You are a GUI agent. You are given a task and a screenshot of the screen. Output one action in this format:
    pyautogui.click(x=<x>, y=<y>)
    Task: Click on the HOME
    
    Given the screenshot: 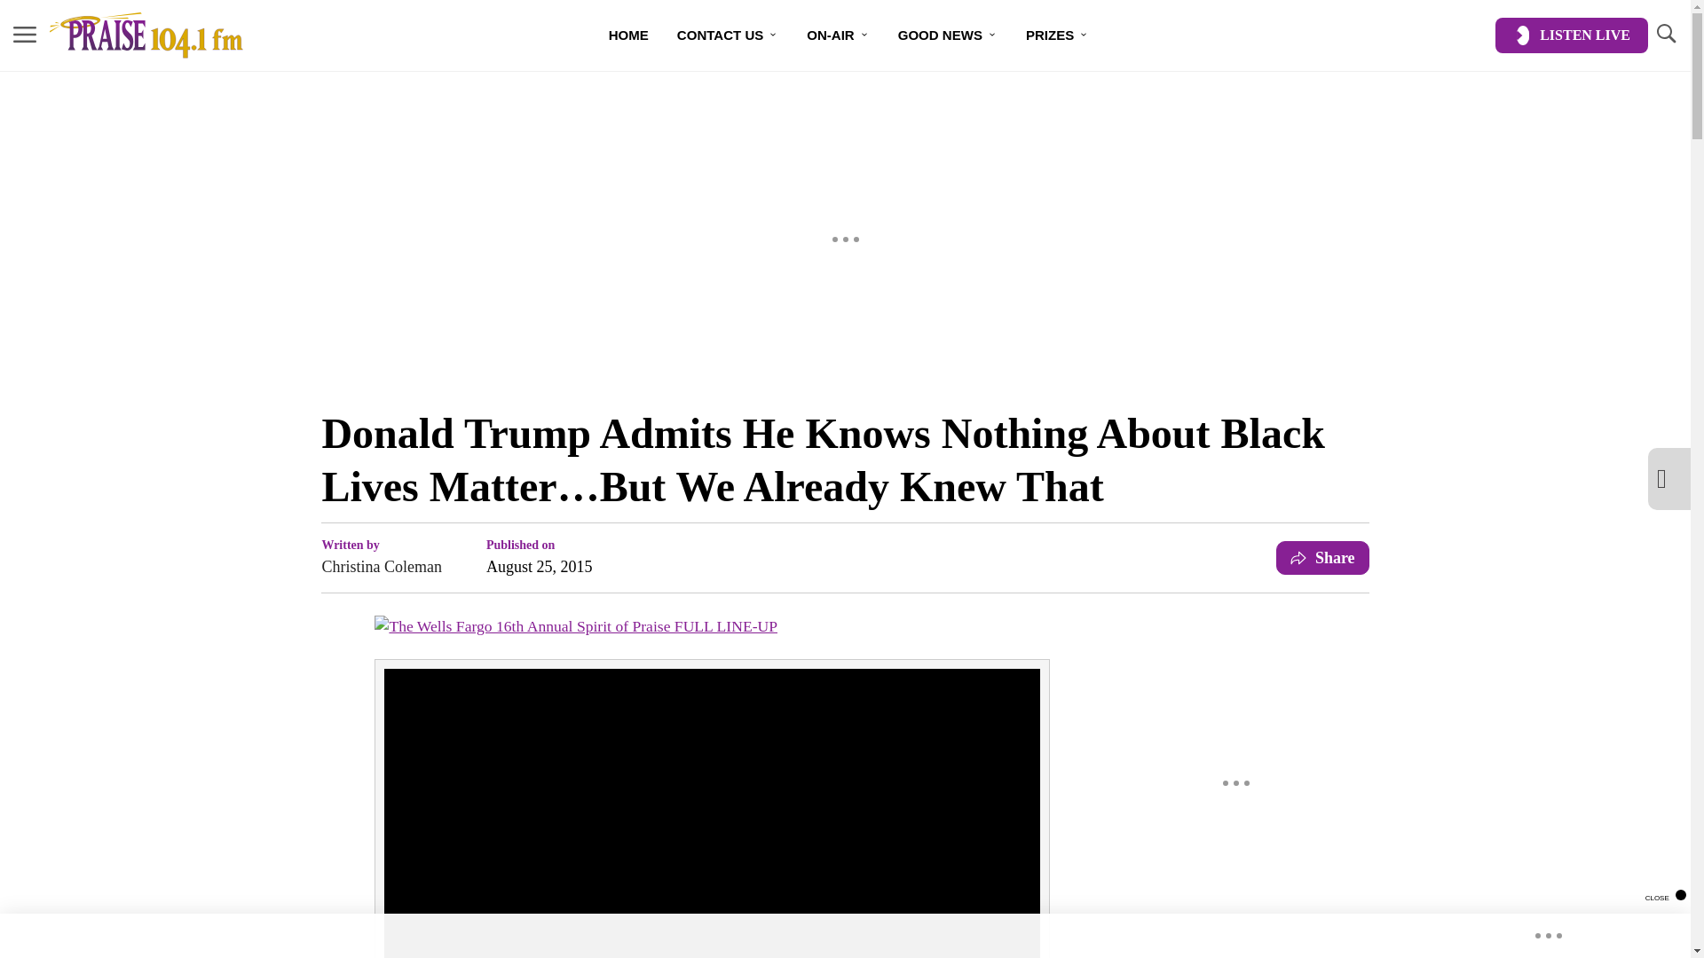 What is the action you would take?
    pyautogui.click(x=628, y=35)
    